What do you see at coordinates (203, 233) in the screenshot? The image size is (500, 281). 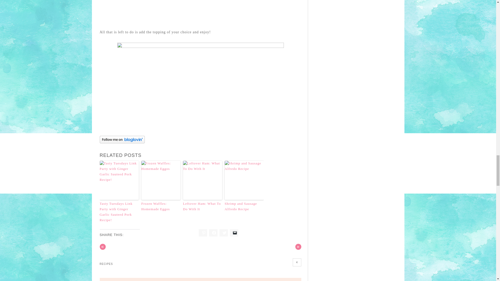 I see `Click to share on Pinterest` at bounding box center [203, 233].